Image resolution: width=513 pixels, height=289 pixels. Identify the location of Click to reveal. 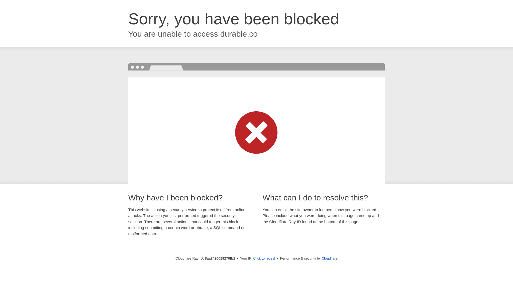
(264, 258).